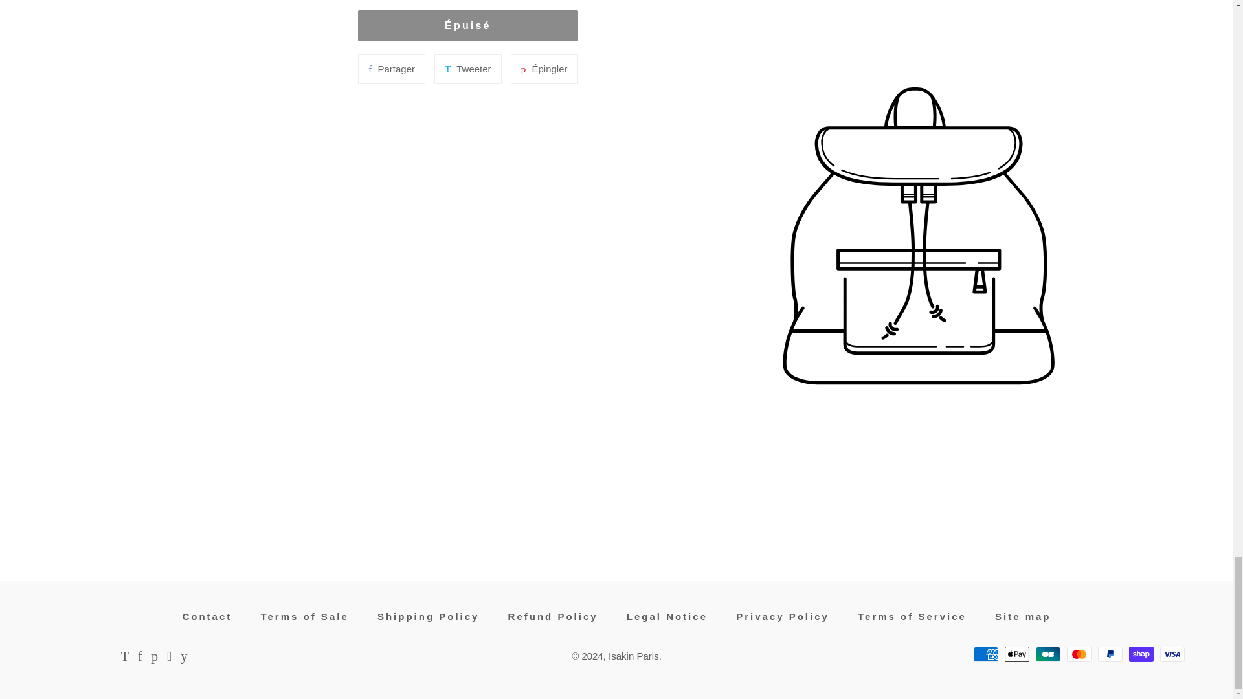  Describe the element at coordinates (1172, 654) in the screenshot. I see `Visa` at that location.